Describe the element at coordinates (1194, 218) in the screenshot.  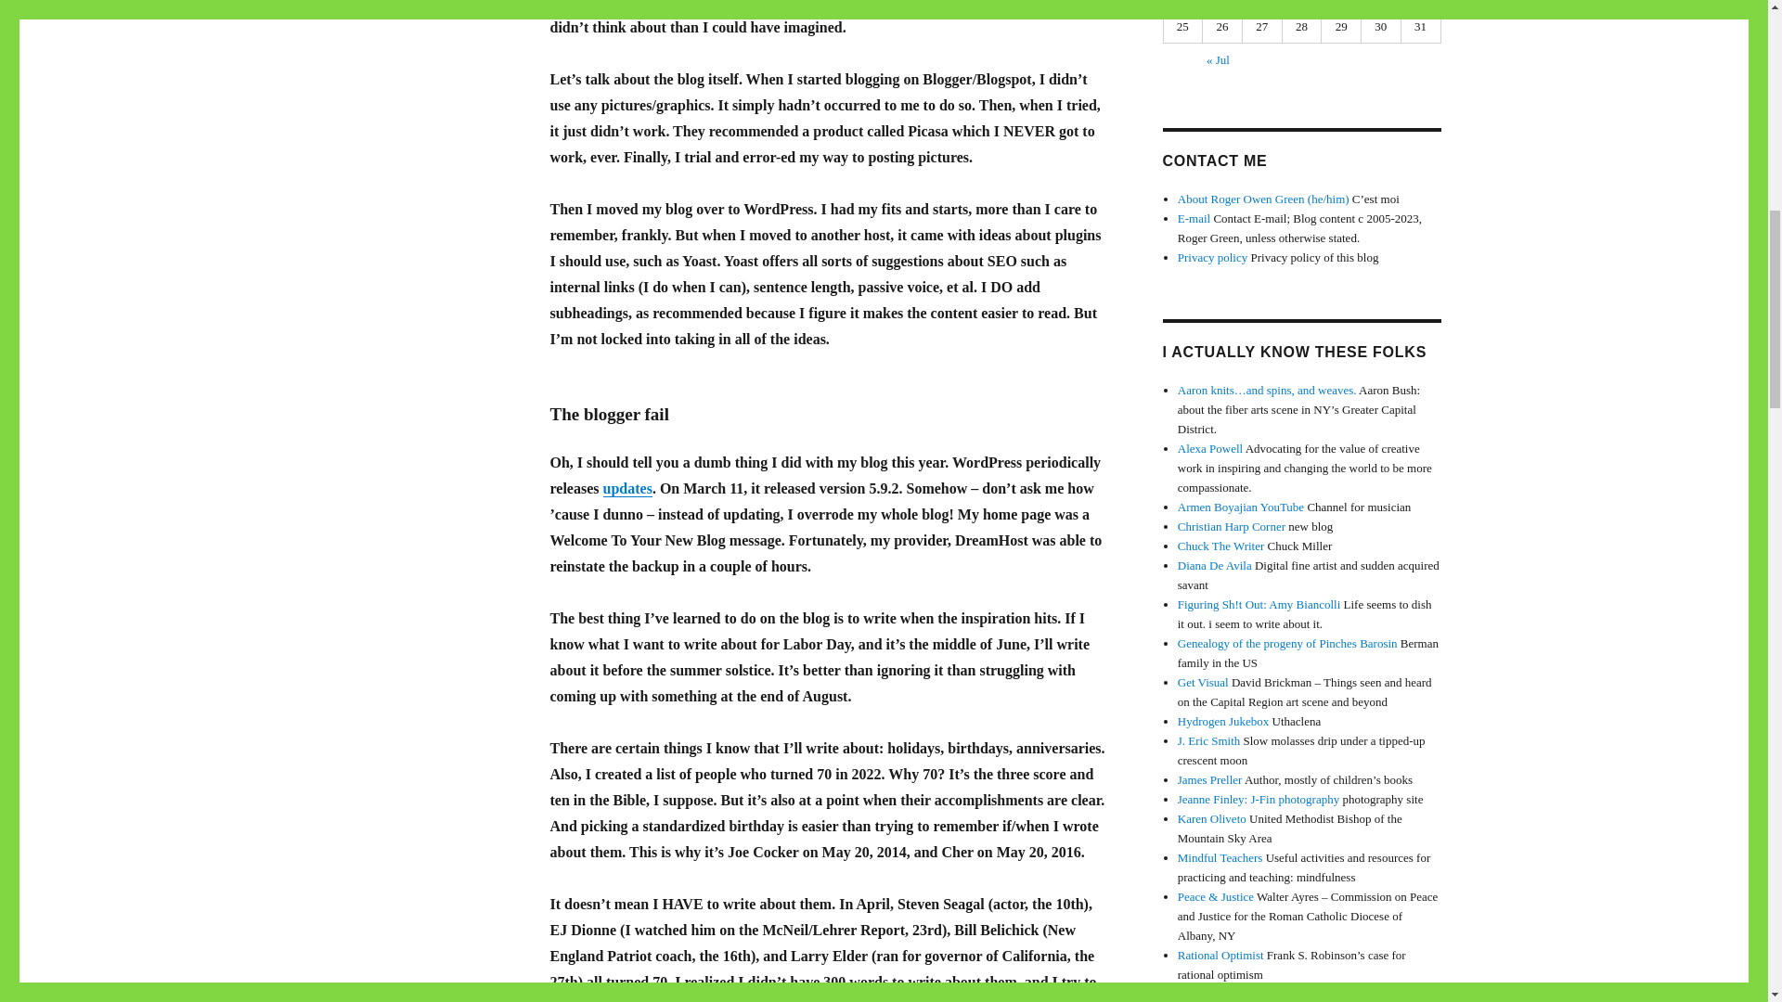
I see `E-mail` at that location.